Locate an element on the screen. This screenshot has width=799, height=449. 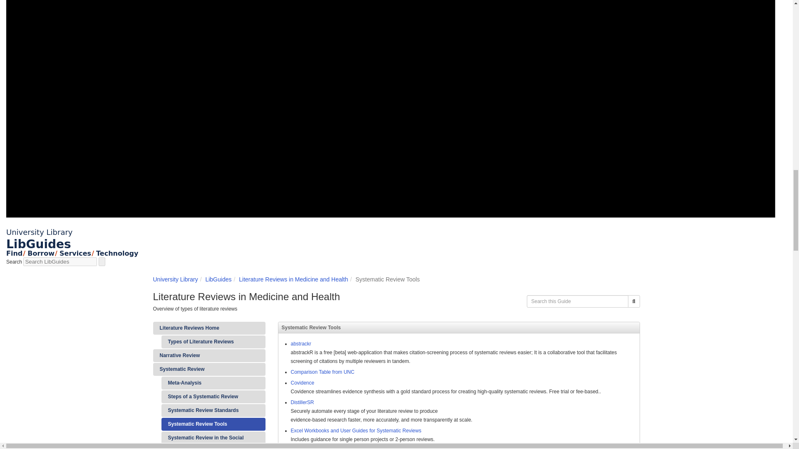
Services is located at coordinates (75, 253).